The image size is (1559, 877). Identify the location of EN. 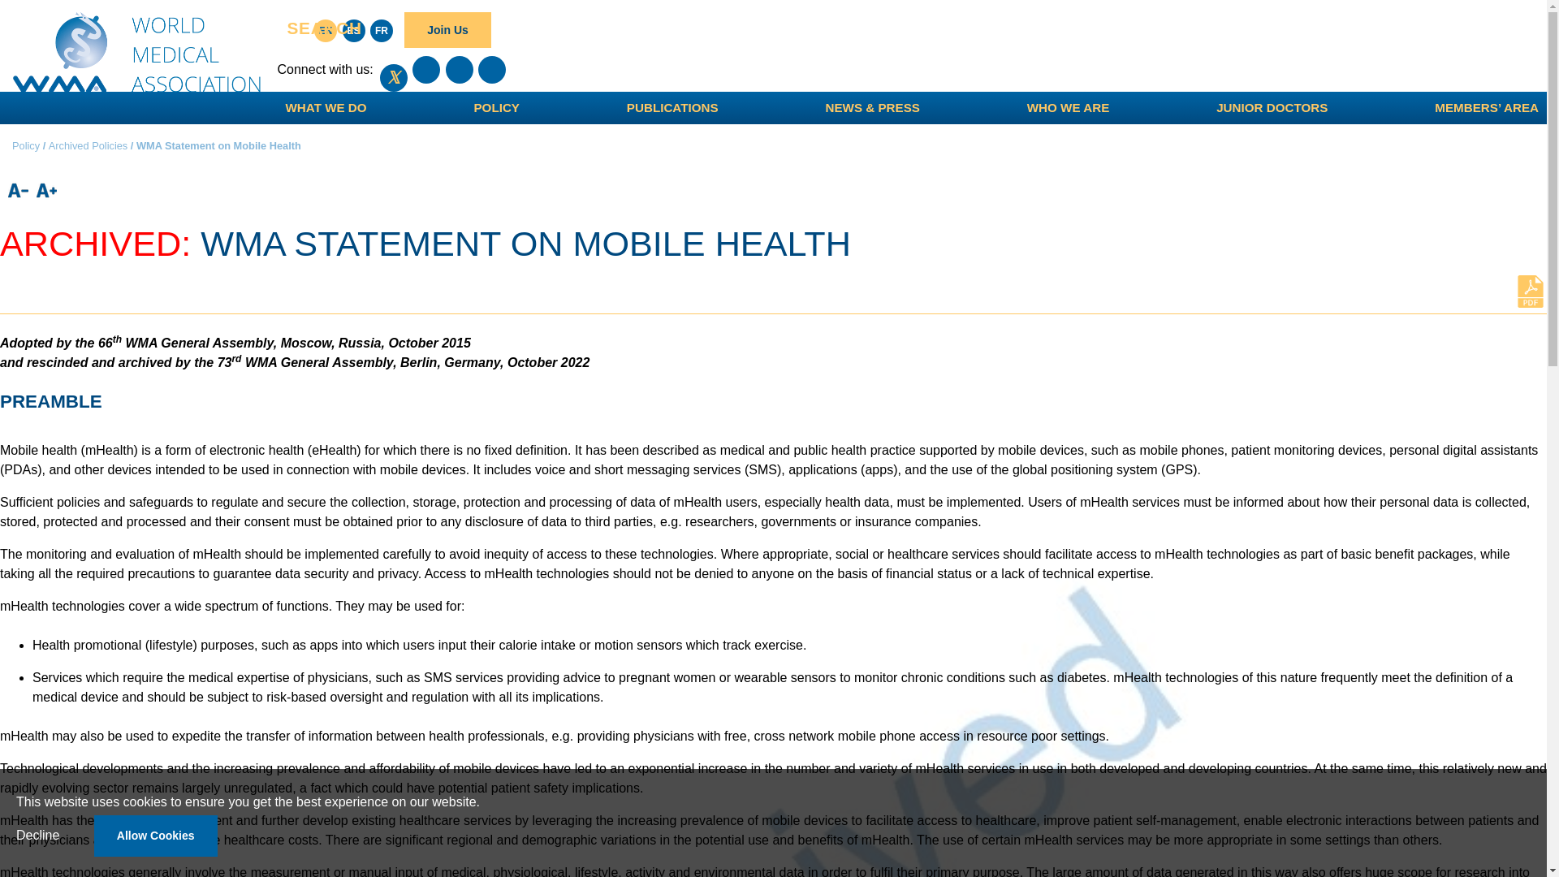
(325, 30).